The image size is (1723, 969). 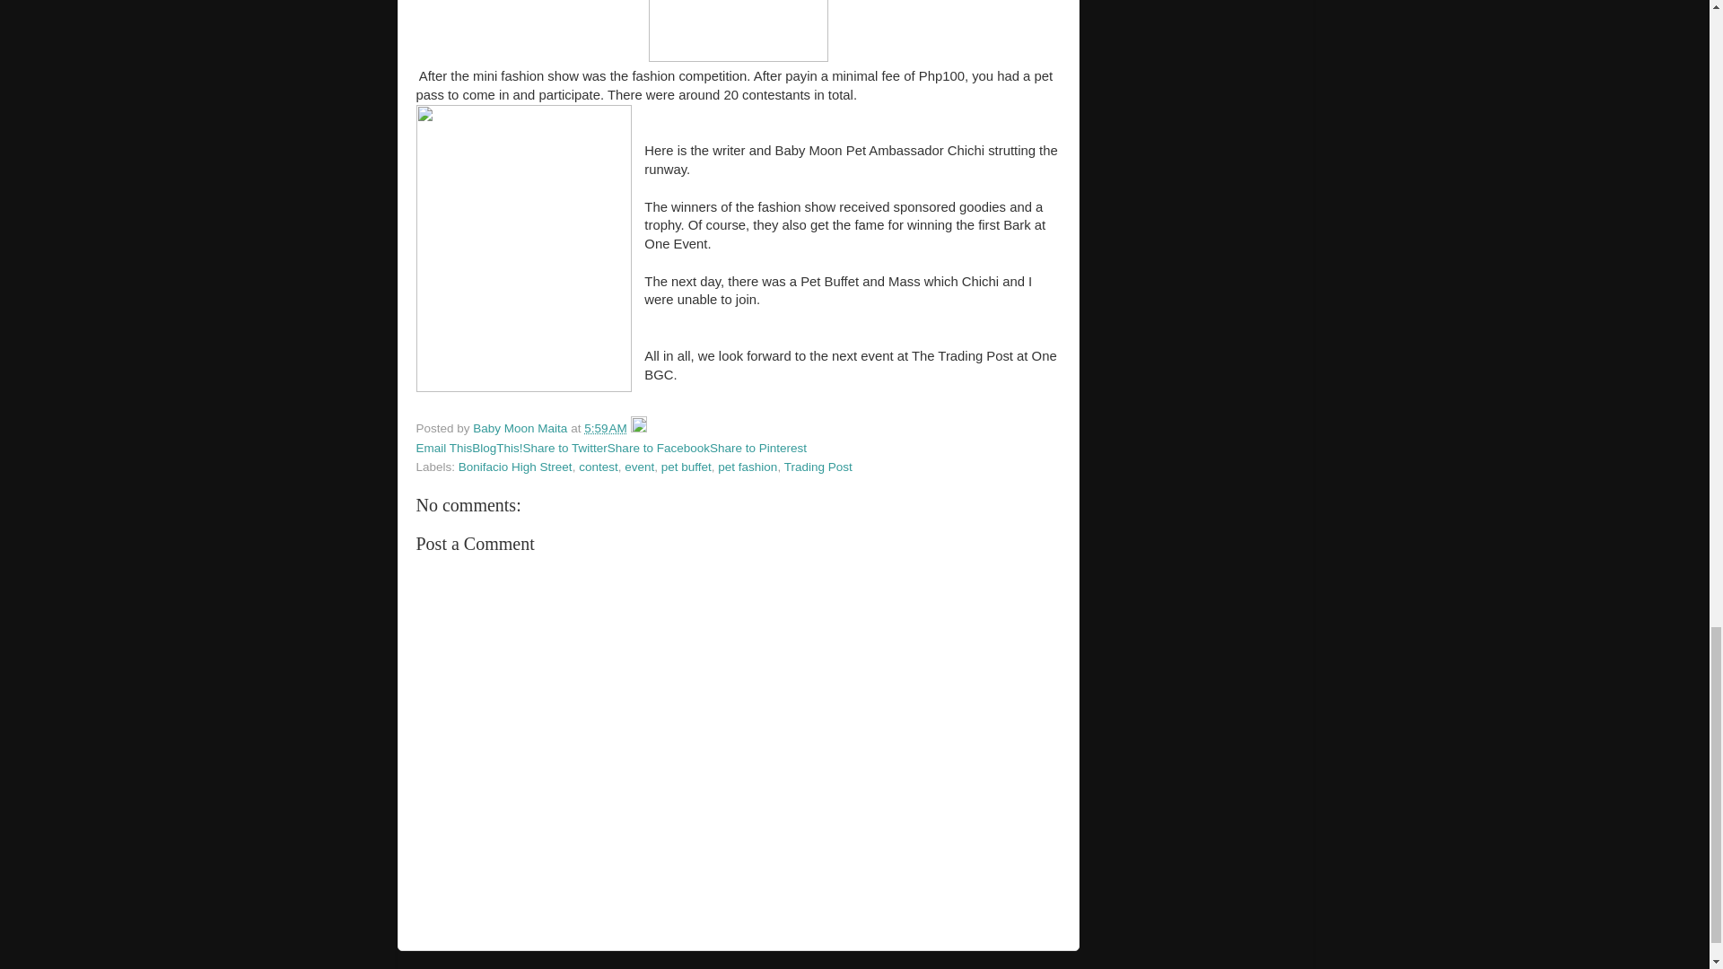 I want to click on Trading Post, so click(x=818, y=467).